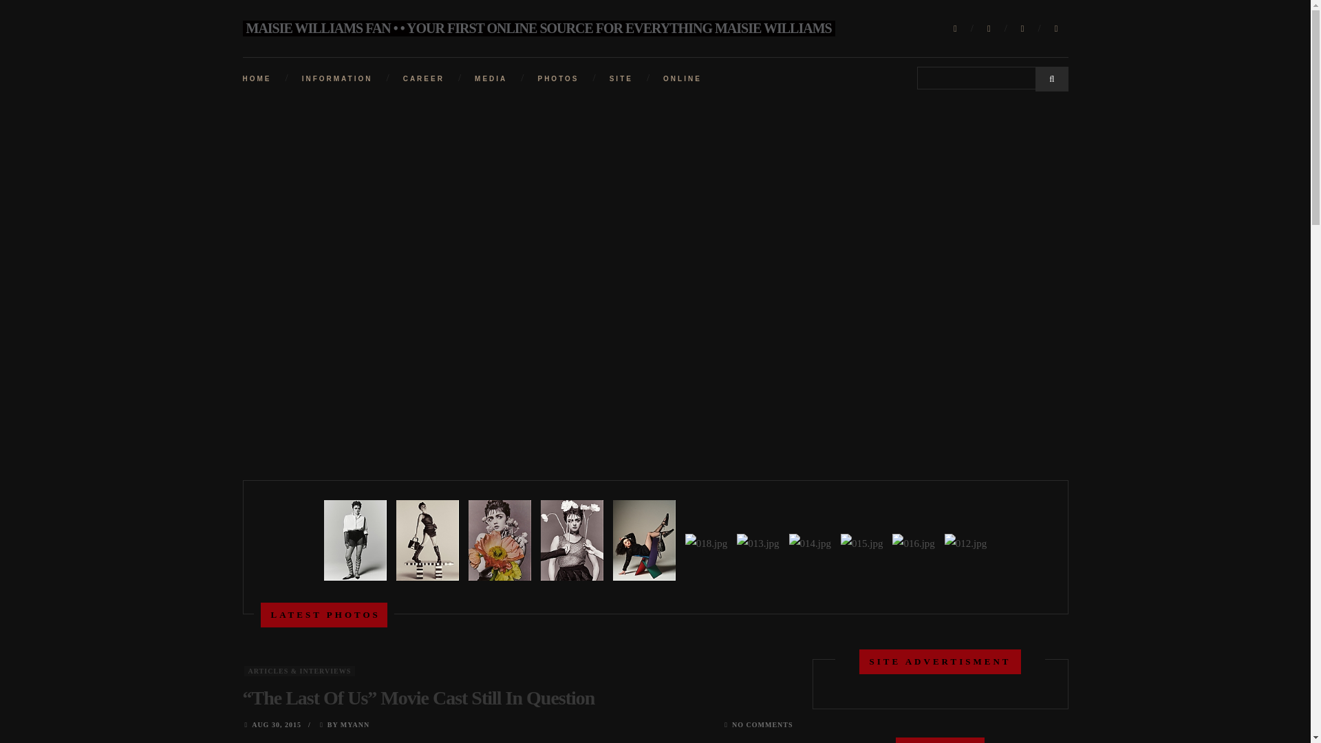 This screenshot has width=1321, height=743. Describe the element at coordinates (491, 78) in the screenshot. I see `MEDIA` at that location.